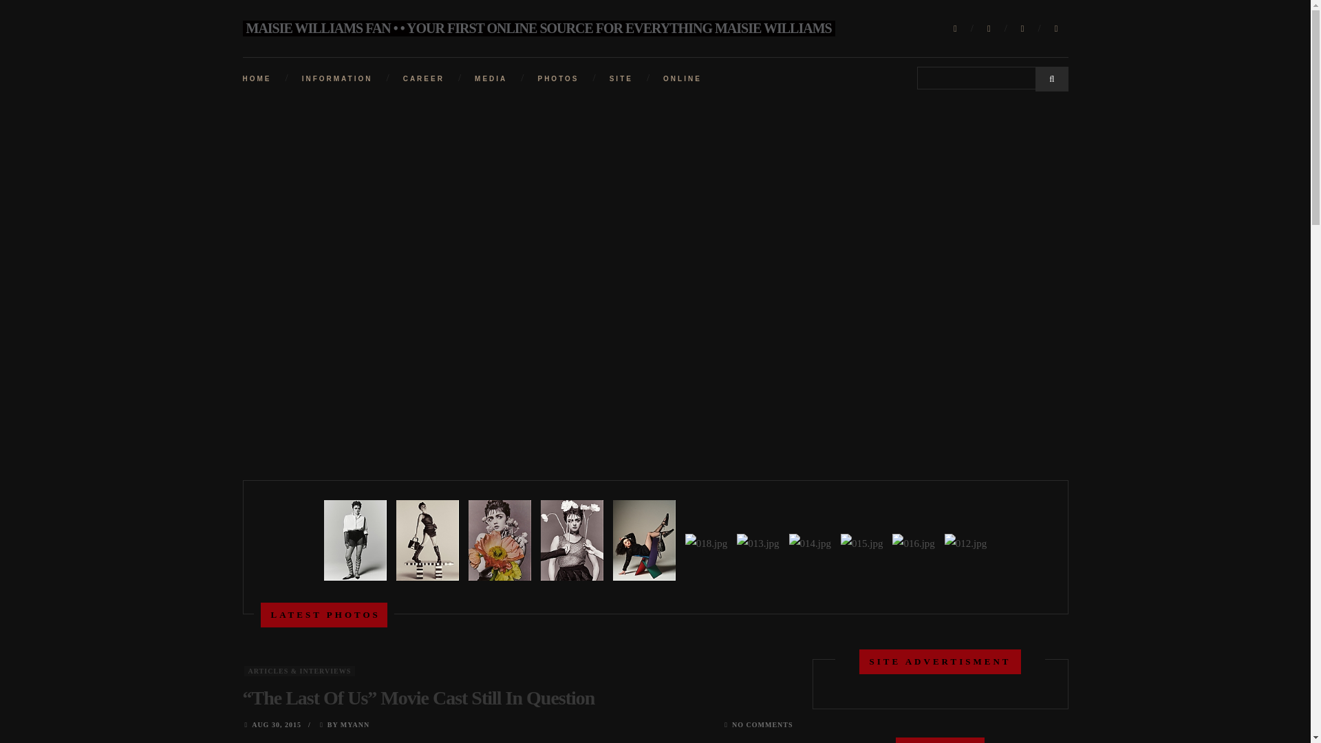 This screenshot has width=1321, height=743. Describe the element at coordinates (491, 78) in the screenshot. I see `MEDIA` at that location.